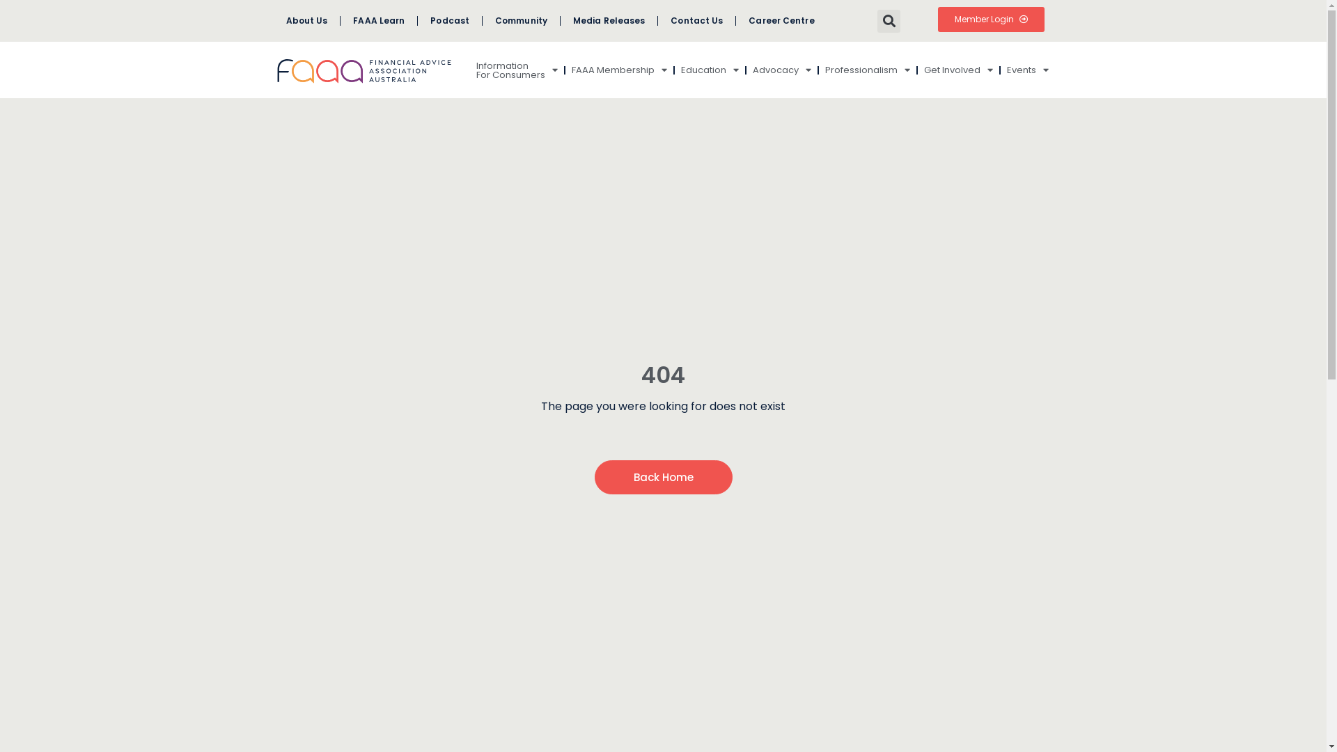  I want to click on Career Centre, so click(781, 21).